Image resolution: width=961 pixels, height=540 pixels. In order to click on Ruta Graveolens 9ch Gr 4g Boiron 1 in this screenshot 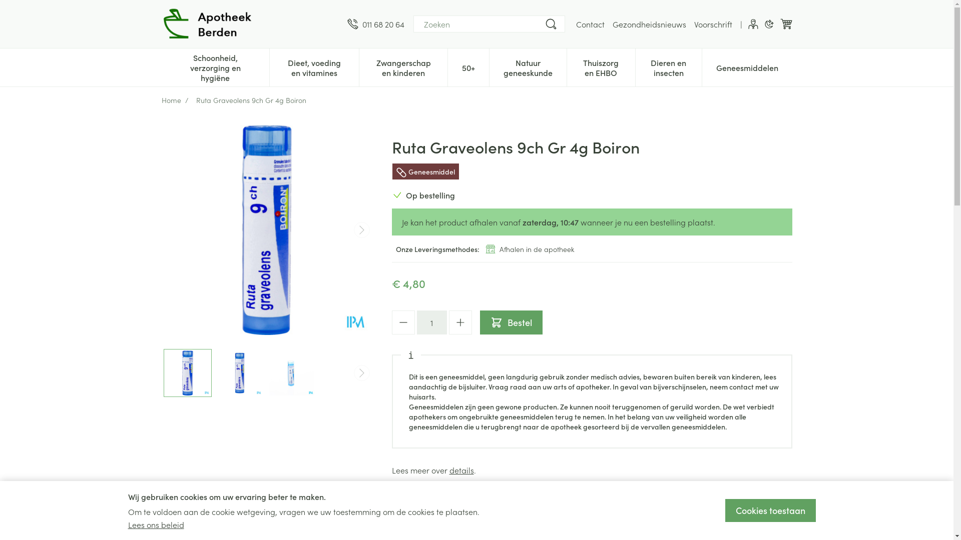, I will do `click(240, 373)`.